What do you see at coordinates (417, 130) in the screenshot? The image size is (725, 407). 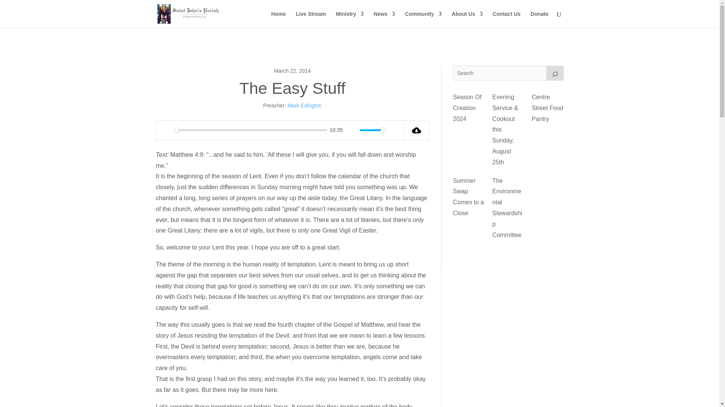 I see `Download Audio File` at bounding box center [417, 130].